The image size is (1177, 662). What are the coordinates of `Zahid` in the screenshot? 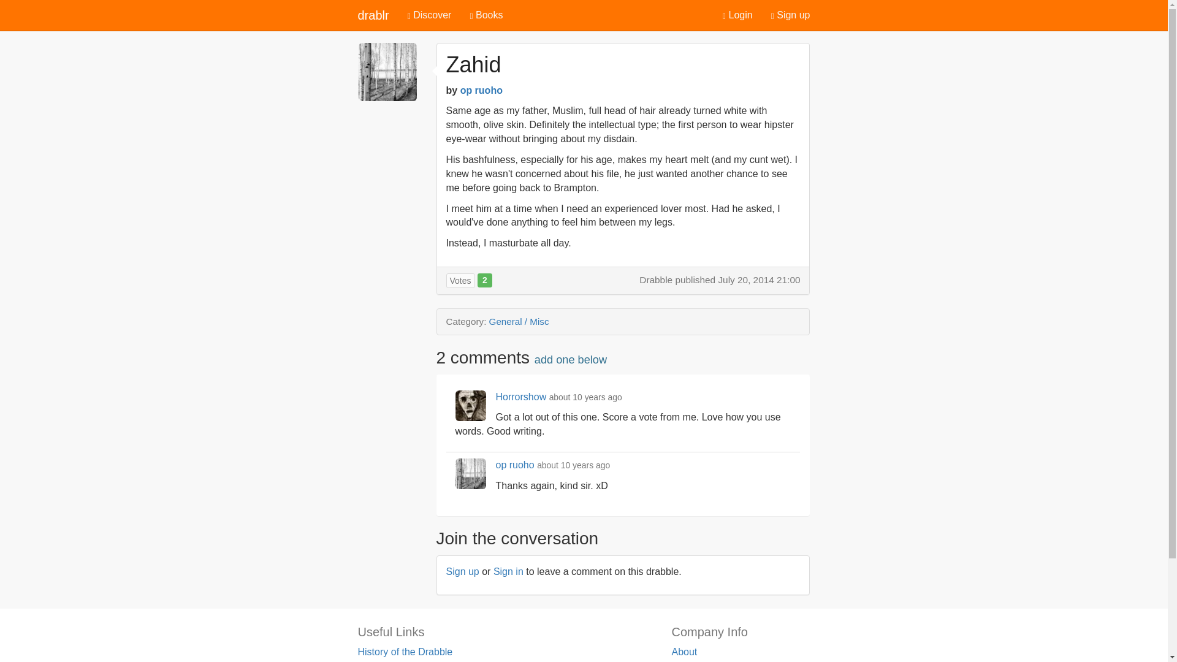 It's located at (473, 65).